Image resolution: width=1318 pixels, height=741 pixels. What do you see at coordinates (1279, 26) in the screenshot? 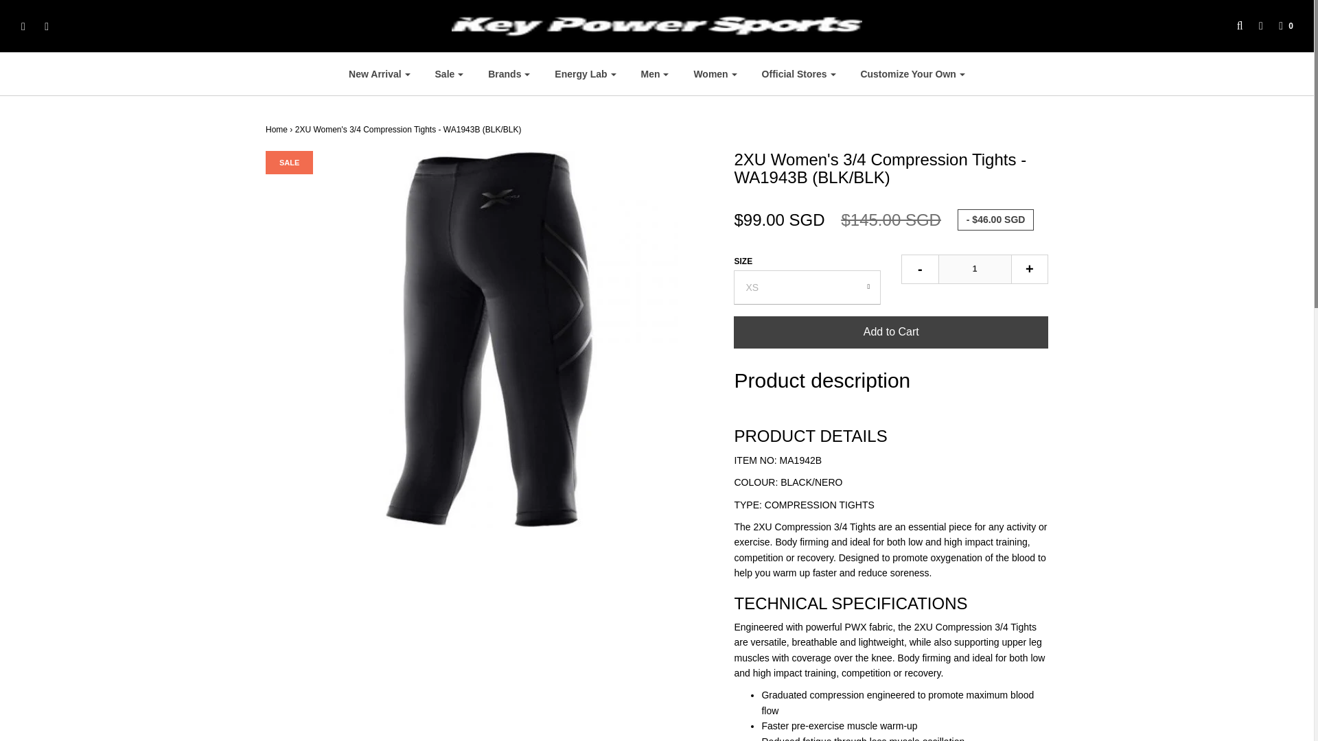
I see `Cart` at bounding box center [1279, 26].